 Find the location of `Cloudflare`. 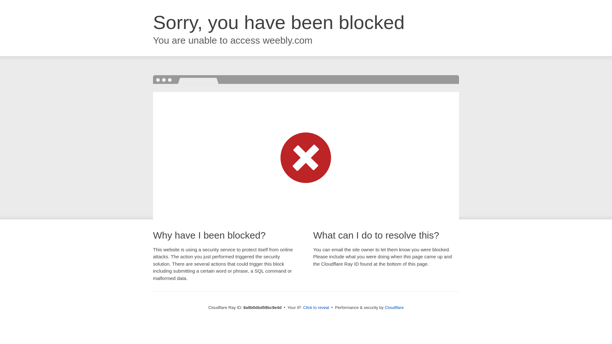

Cloudflare is located at coordinates (394, 307).